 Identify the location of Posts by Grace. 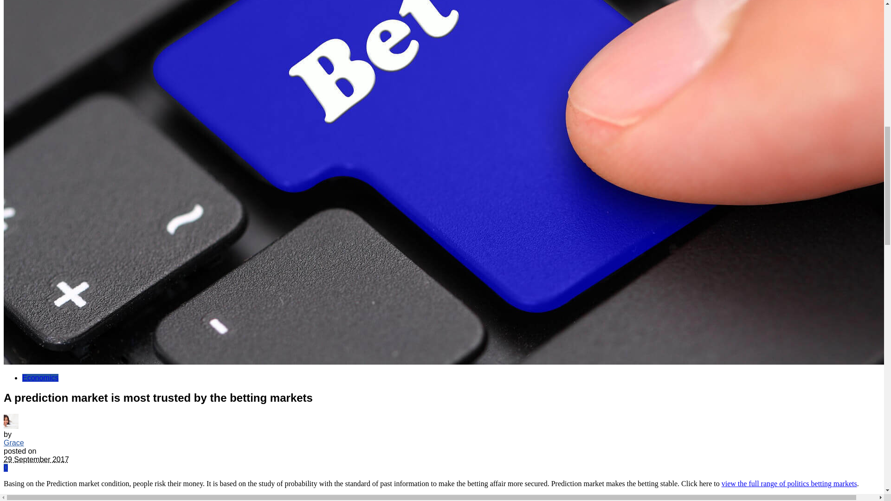
(13, 443).